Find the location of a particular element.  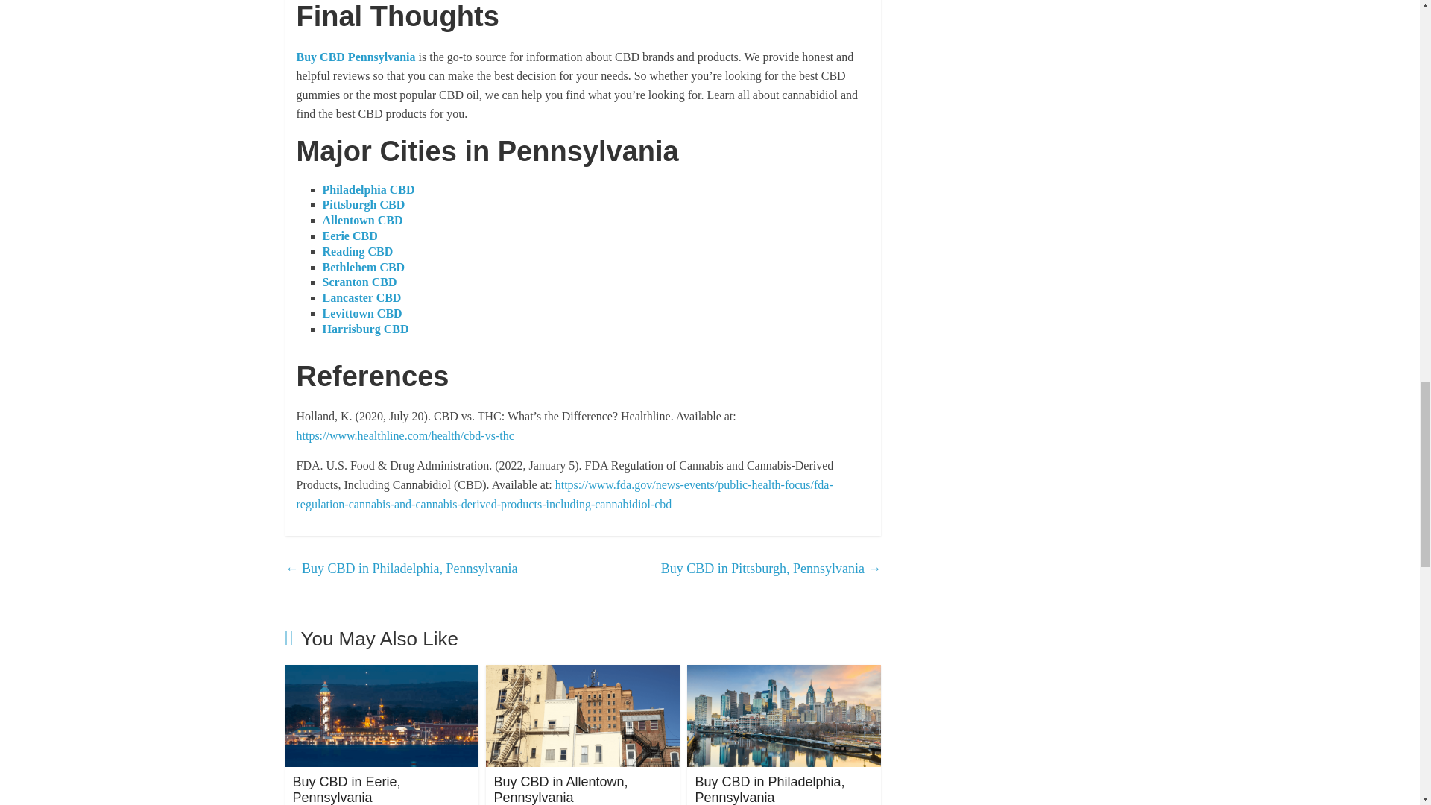

Levittown CBD is located at coordinates (362, 313).